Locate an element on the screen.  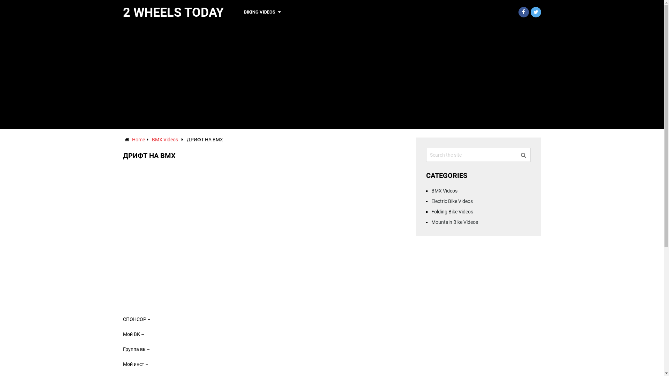
BMX Videos is located at coordinates (165, 140).